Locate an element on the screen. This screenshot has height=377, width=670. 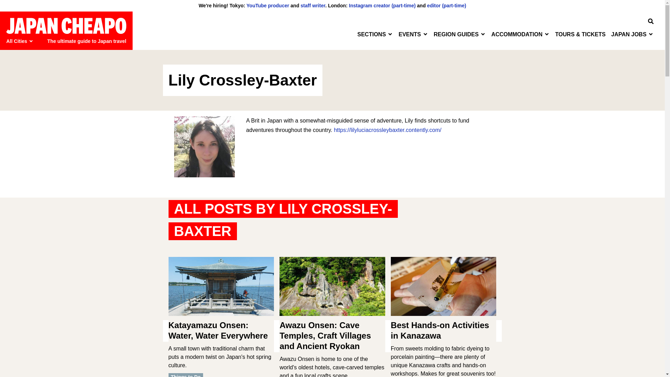
YouTube producer is located at coordinates (267, 5).